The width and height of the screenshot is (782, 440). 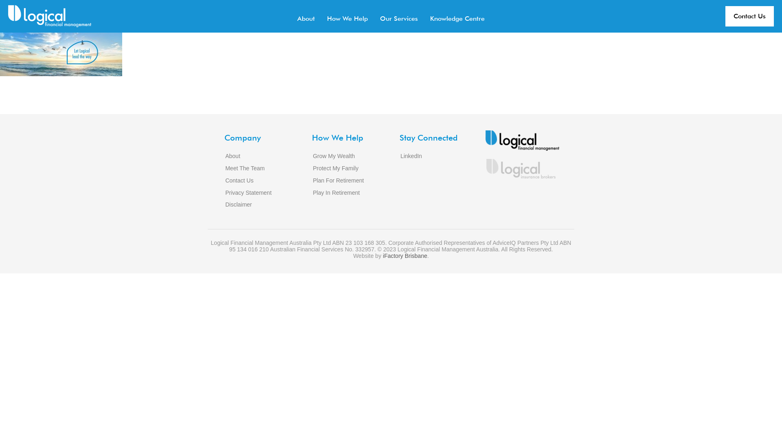 What do you see at coordinates (238, 205) in the screenshot?
I see `Disclaimer` at bounding box center [238, 205].